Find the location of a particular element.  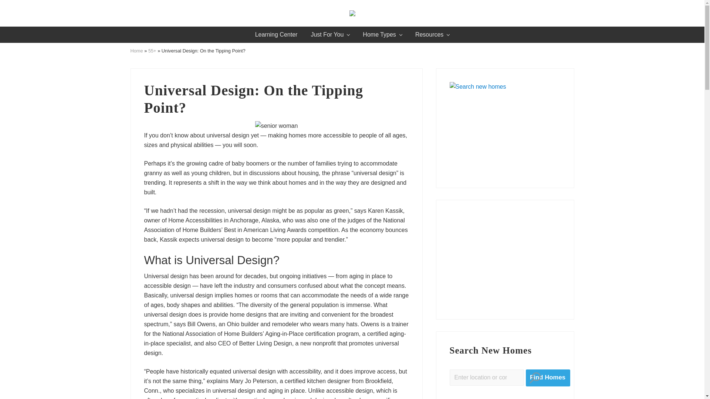

Resources is located at coordinates (432, 35).